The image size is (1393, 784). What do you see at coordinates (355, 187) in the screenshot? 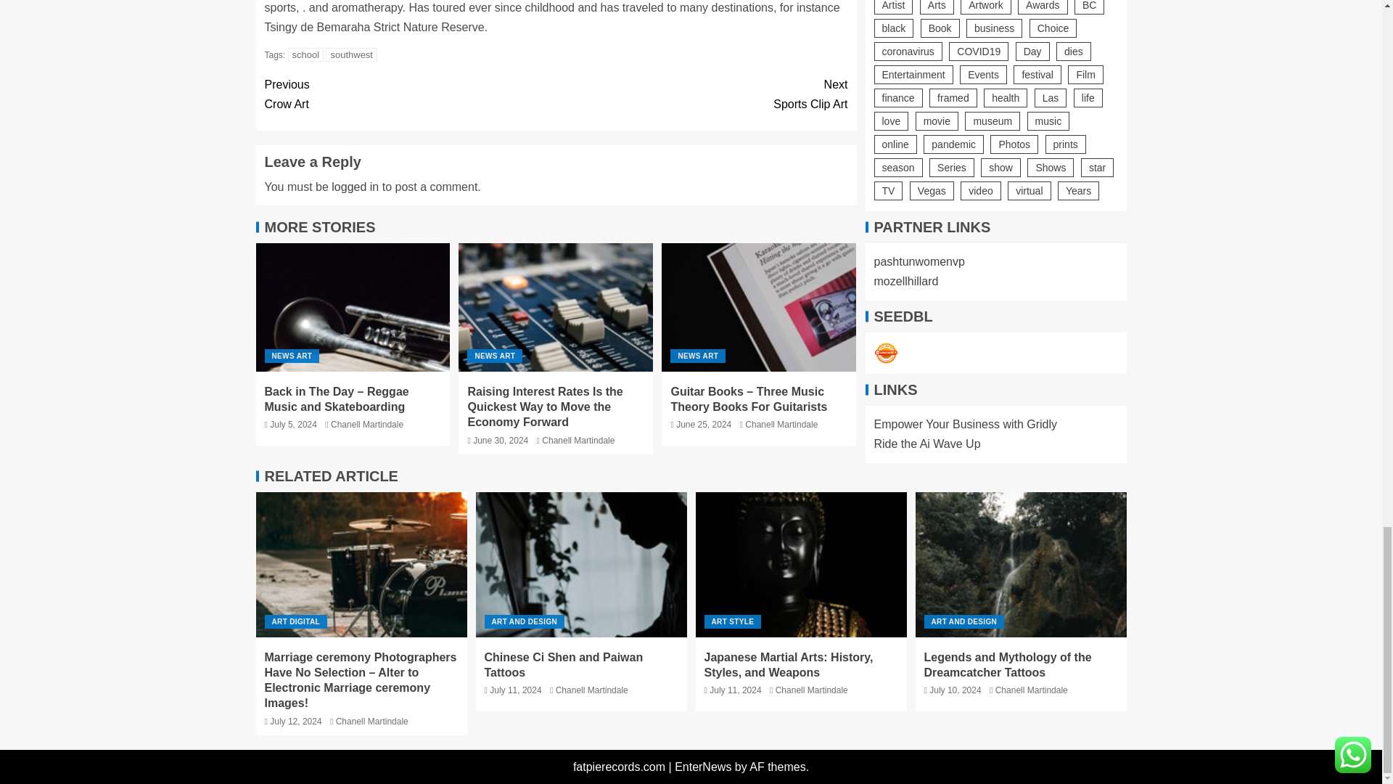
I see `logged in` at bounding box center [355, 187].